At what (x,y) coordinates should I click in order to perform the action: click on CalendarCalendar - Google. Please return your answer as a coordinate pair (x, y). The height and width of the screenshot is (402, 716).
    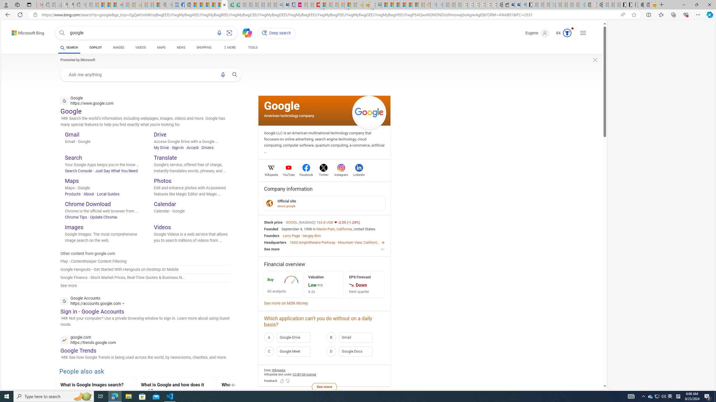
    Looking at the image, I should click on (192, 212).